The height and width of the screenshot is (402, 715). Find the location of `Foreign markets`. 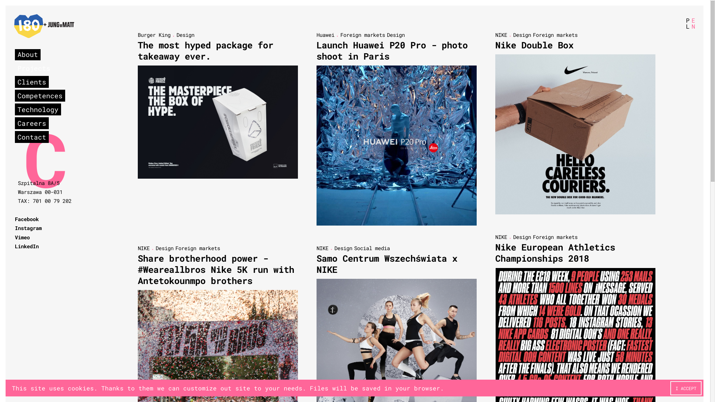

Foreign markets is located at coordinates (555, 237).